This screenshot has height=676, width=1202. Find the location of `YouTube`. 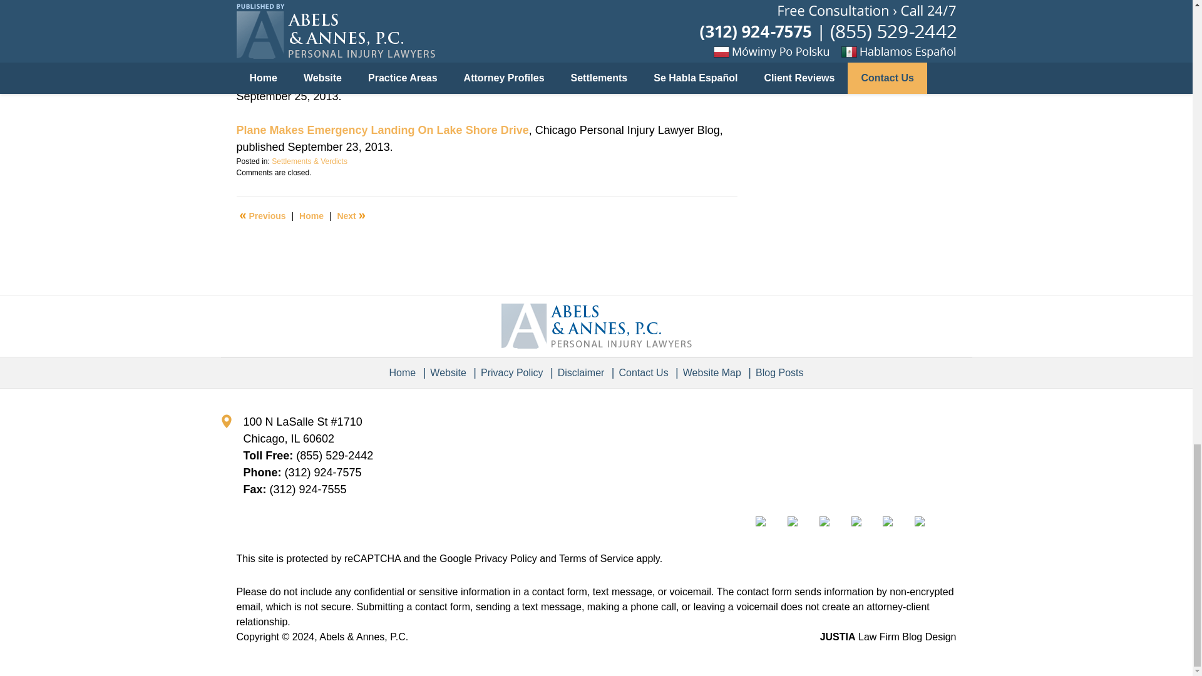

YouTube is located at coordinates (896, 521).